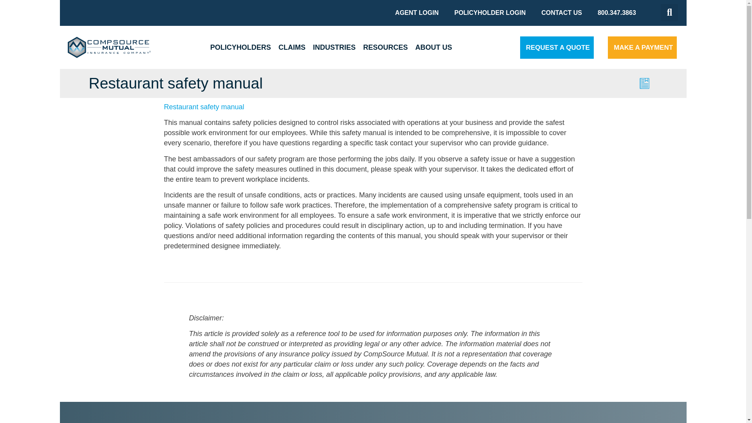  Describe the element at coordinates (417, 13) in the screenshot. I see `AGENT LOGIN` at that location.